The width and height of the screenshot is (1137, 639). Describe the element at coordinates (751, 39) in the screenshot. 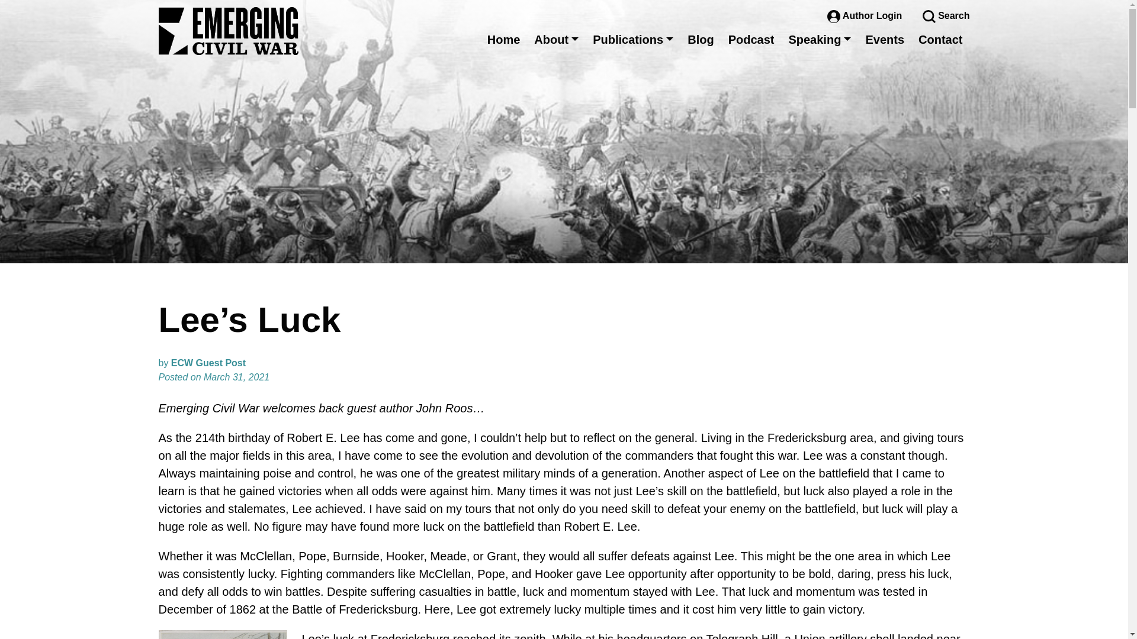

I see `Podcast` at that location.